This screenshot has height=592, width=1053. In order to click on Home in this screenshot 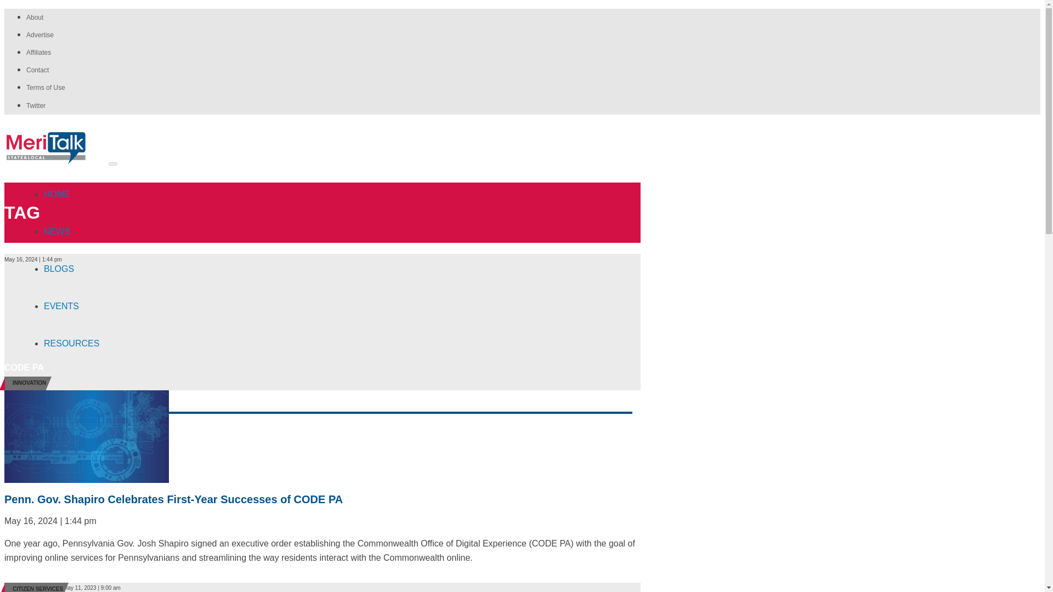, I will do `click(71, 195)`.